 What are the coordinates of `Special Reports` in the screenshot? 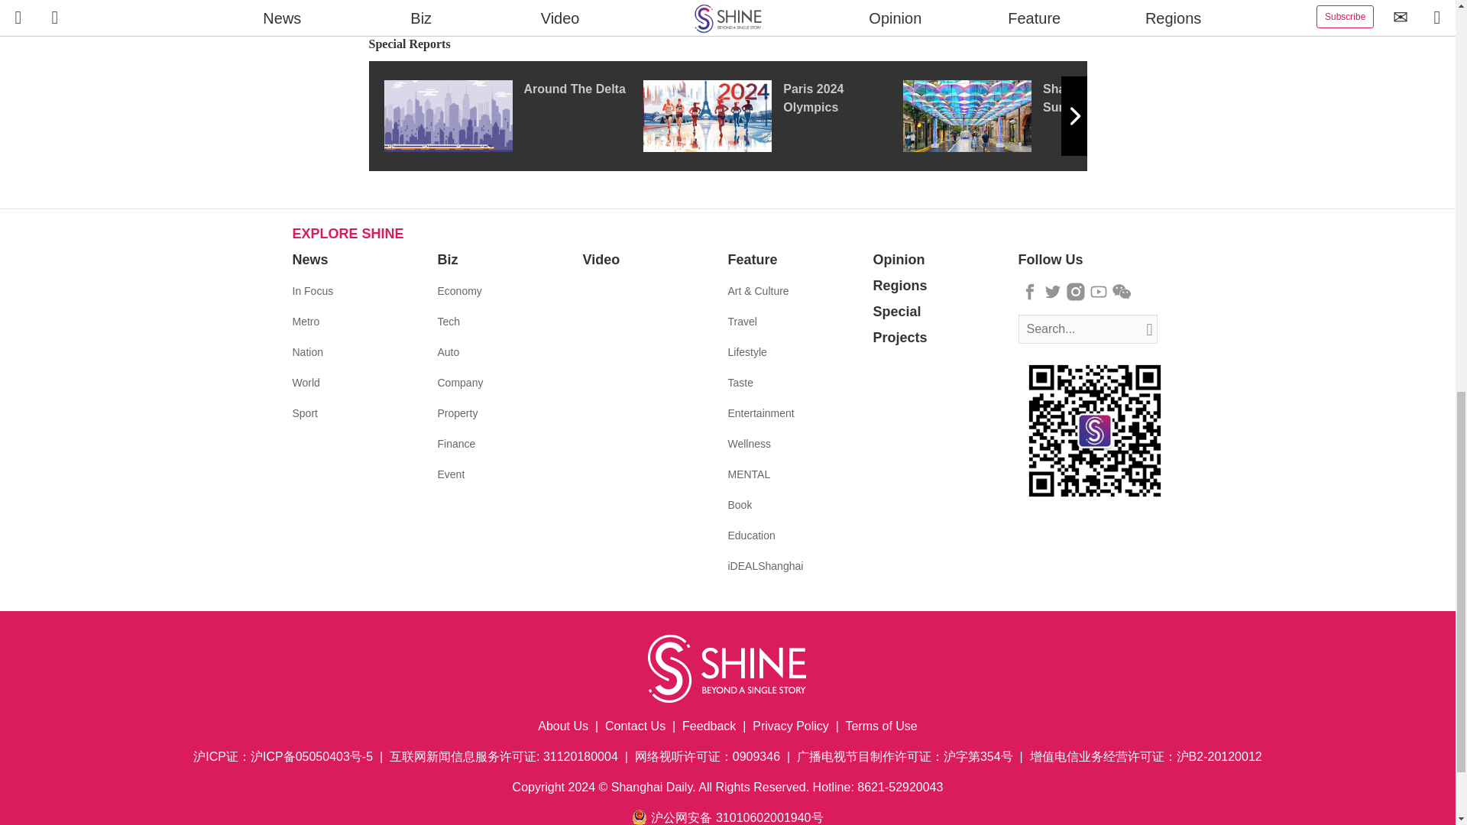 It's located at (727, 44).